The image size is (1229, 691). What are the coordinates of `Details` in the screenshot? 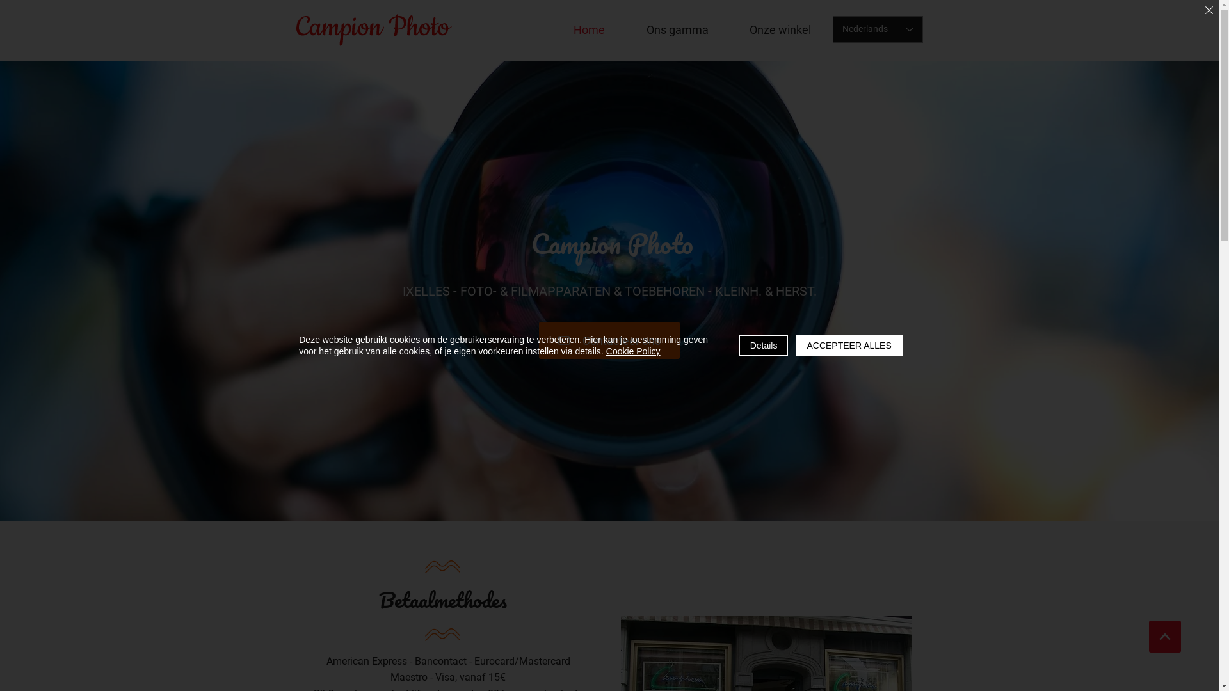 It's located at (764, 345).